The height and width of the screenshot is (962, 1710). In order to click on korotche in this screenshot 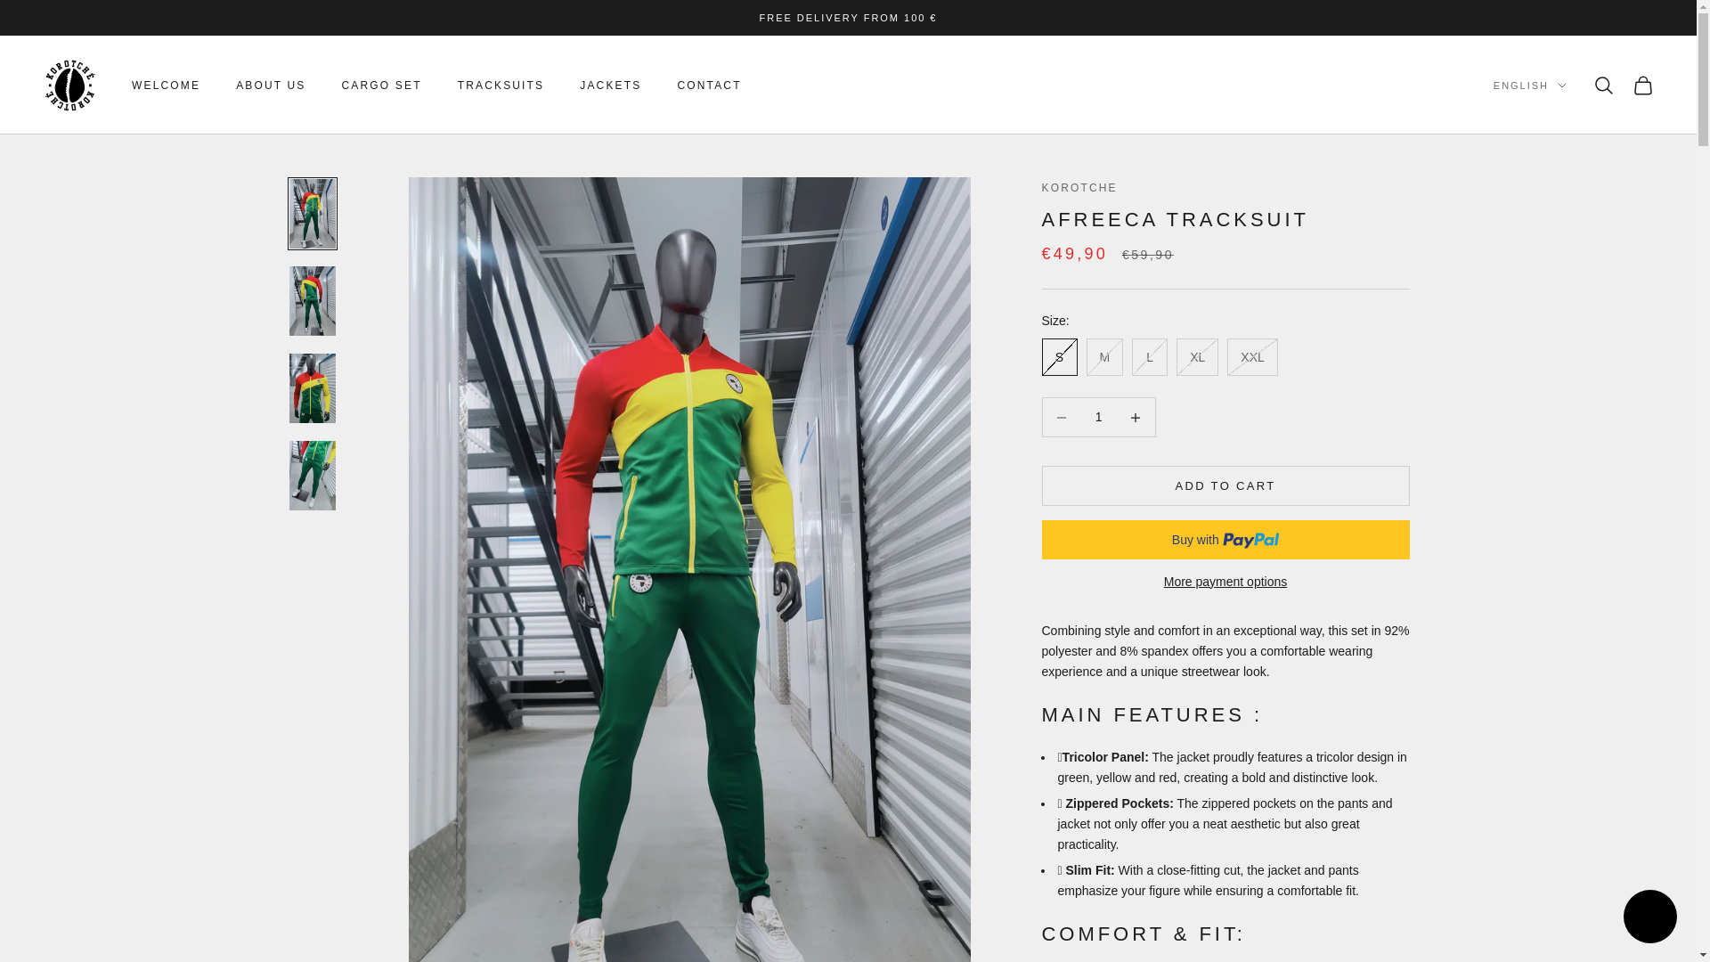, I will do `click(69, 86)`.